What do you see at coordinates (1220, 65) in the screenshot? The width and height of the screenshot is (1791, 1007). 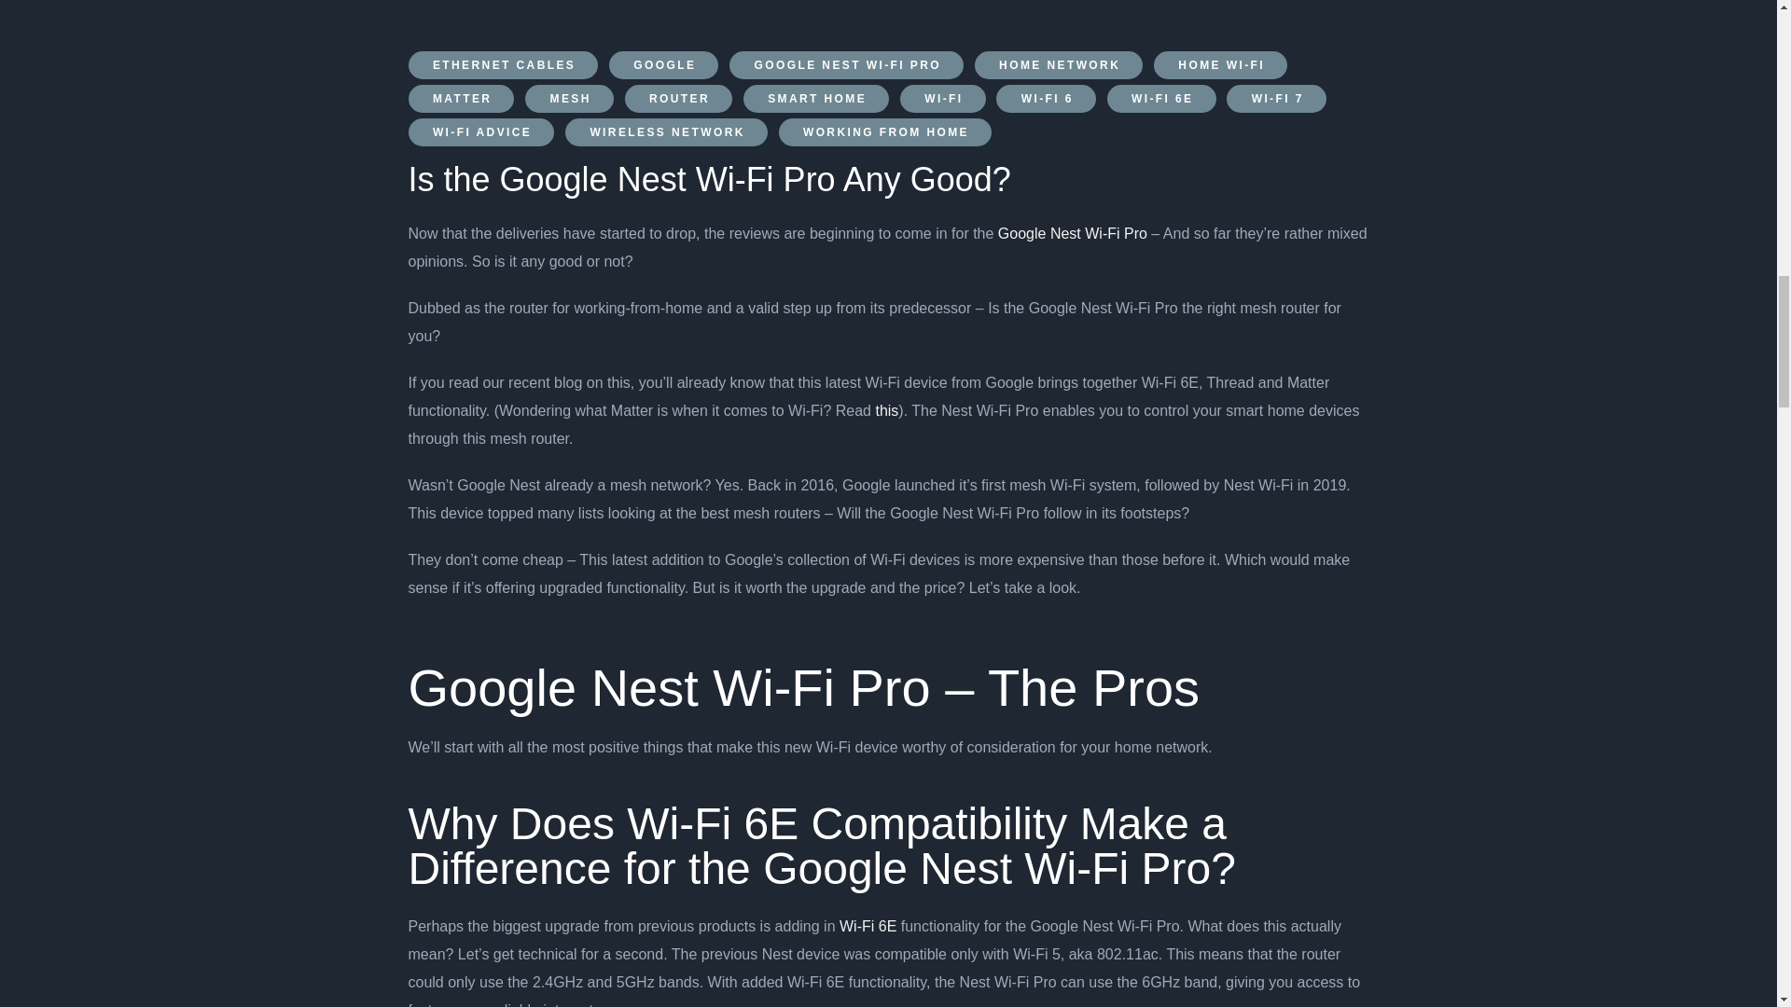 I see `HOME WI-FI` at bounding box center [1220, 65].